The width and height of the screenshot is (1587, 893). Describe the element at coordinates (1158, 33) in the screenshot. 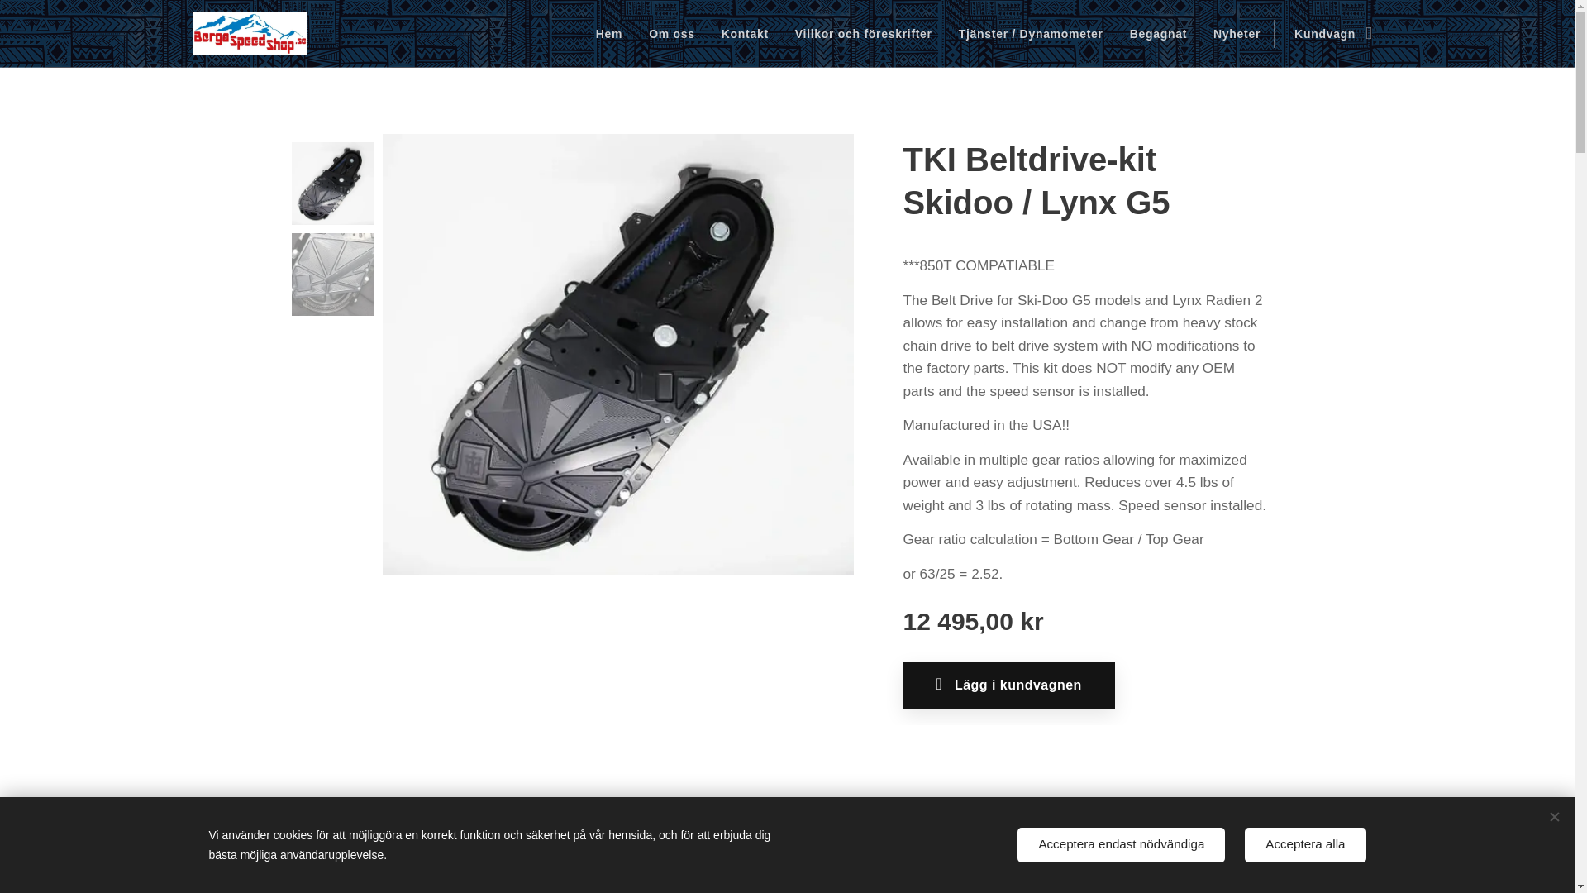

I see `Begagnat` at that location.